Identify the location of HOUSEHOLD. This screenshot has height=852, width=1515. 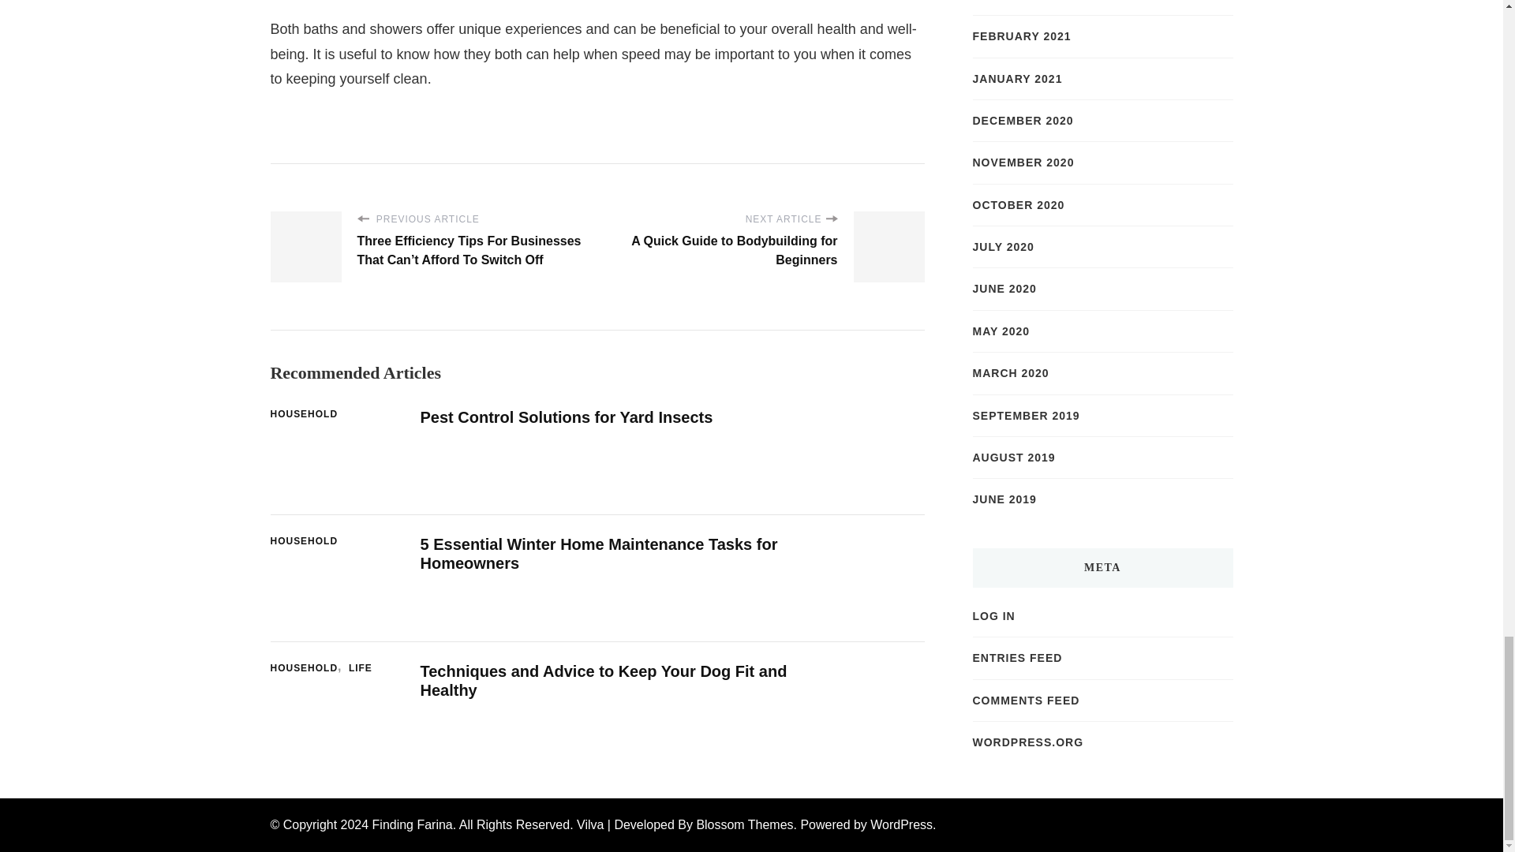
(303, 541).